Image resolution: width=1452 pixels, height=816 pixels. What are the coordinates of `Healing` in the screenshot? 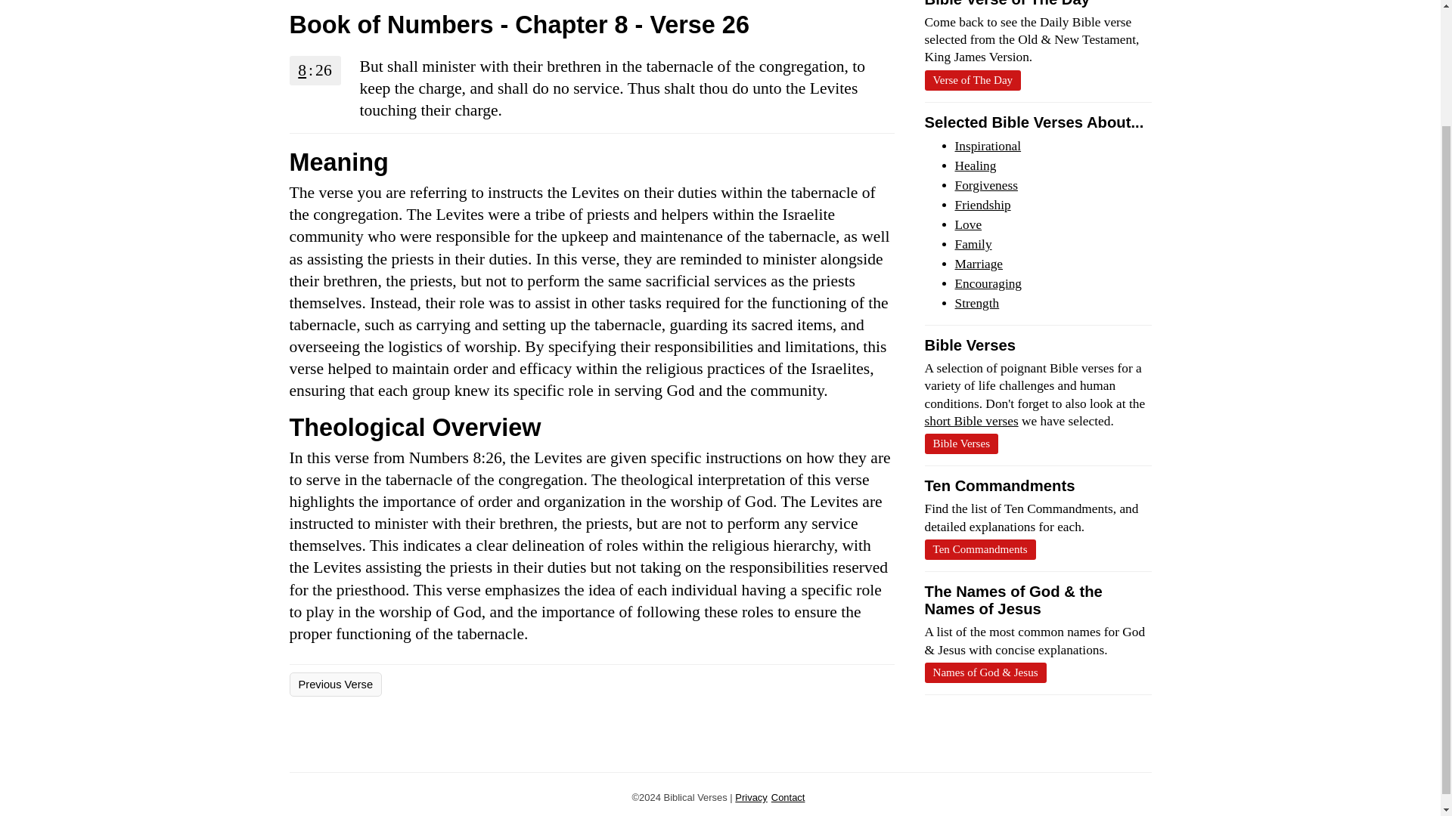 It's located at (975, 165).